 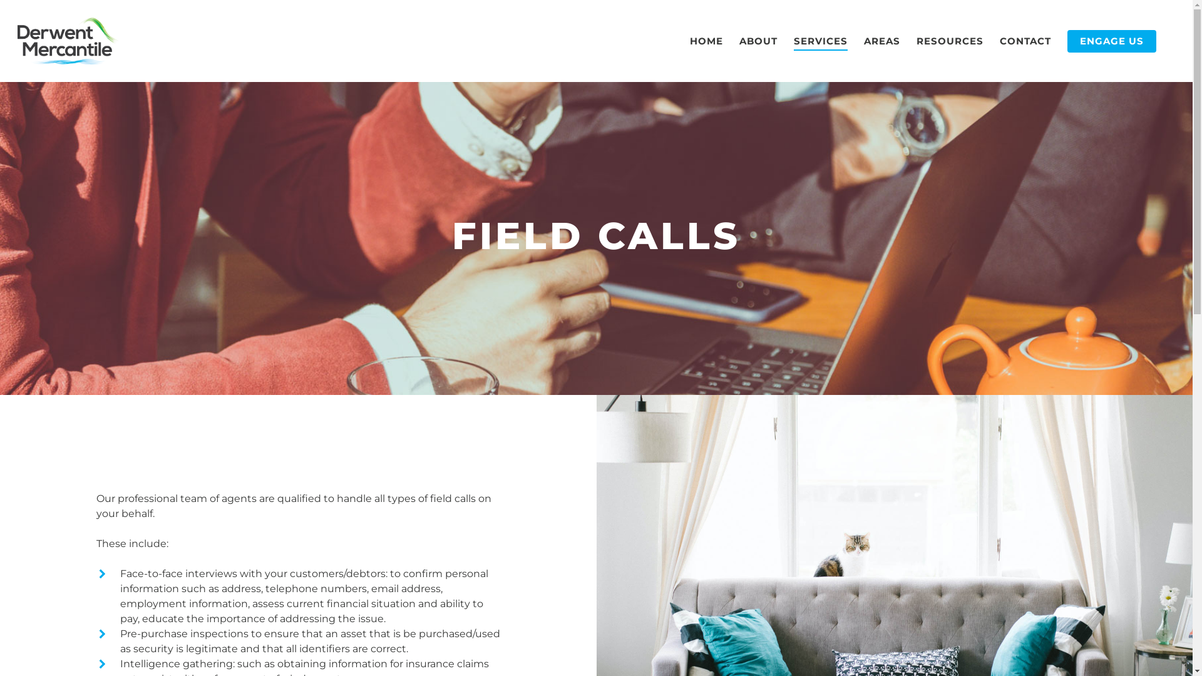 What do you see at coordinates (1112, 41) in the screenshot?
I see `ENGAGE US` at bounding box center [1112, 41].